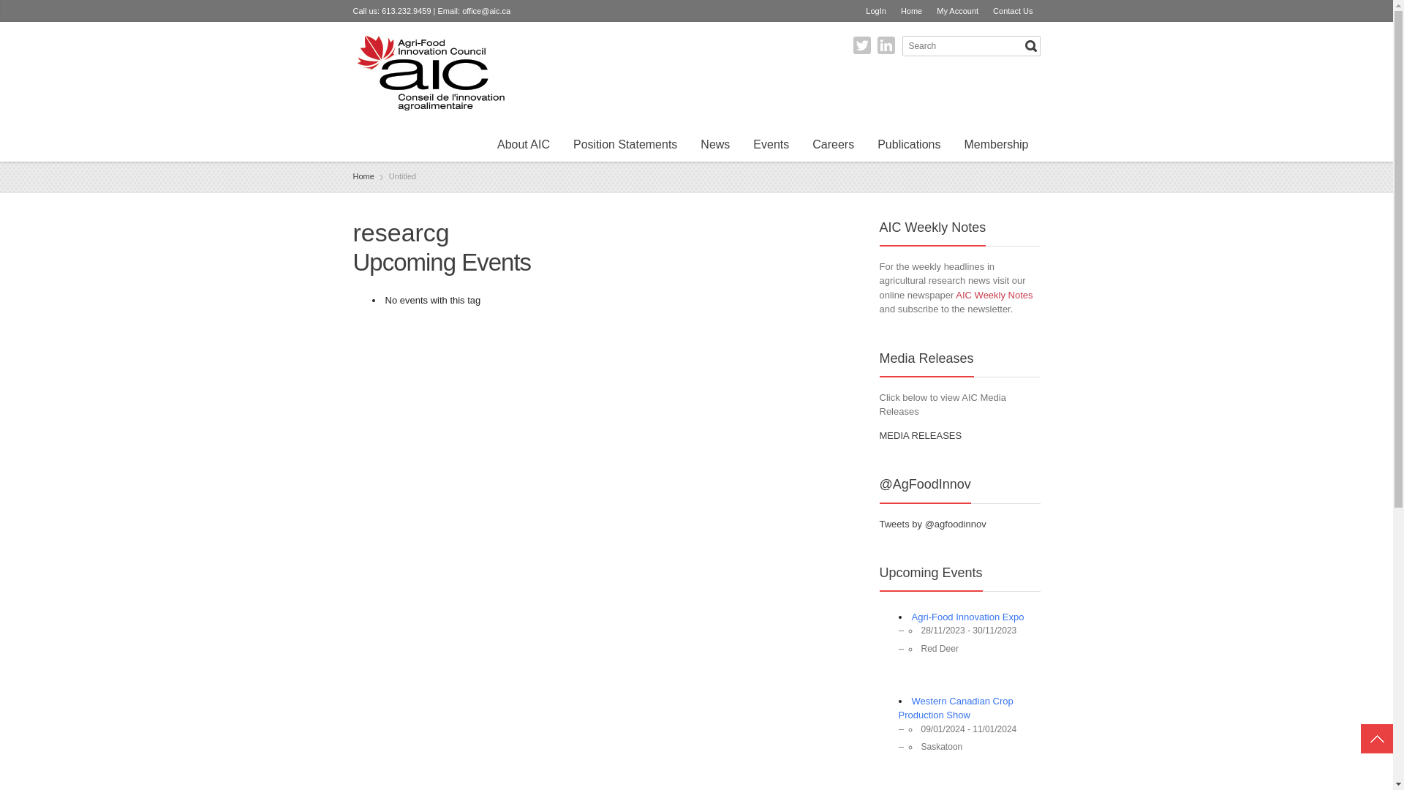 The width and height of the screenshot is (1404, 790). Describe the element at coordinates (920, 436) in the screenshot. I see `MEDIA RELEASES` at that location.